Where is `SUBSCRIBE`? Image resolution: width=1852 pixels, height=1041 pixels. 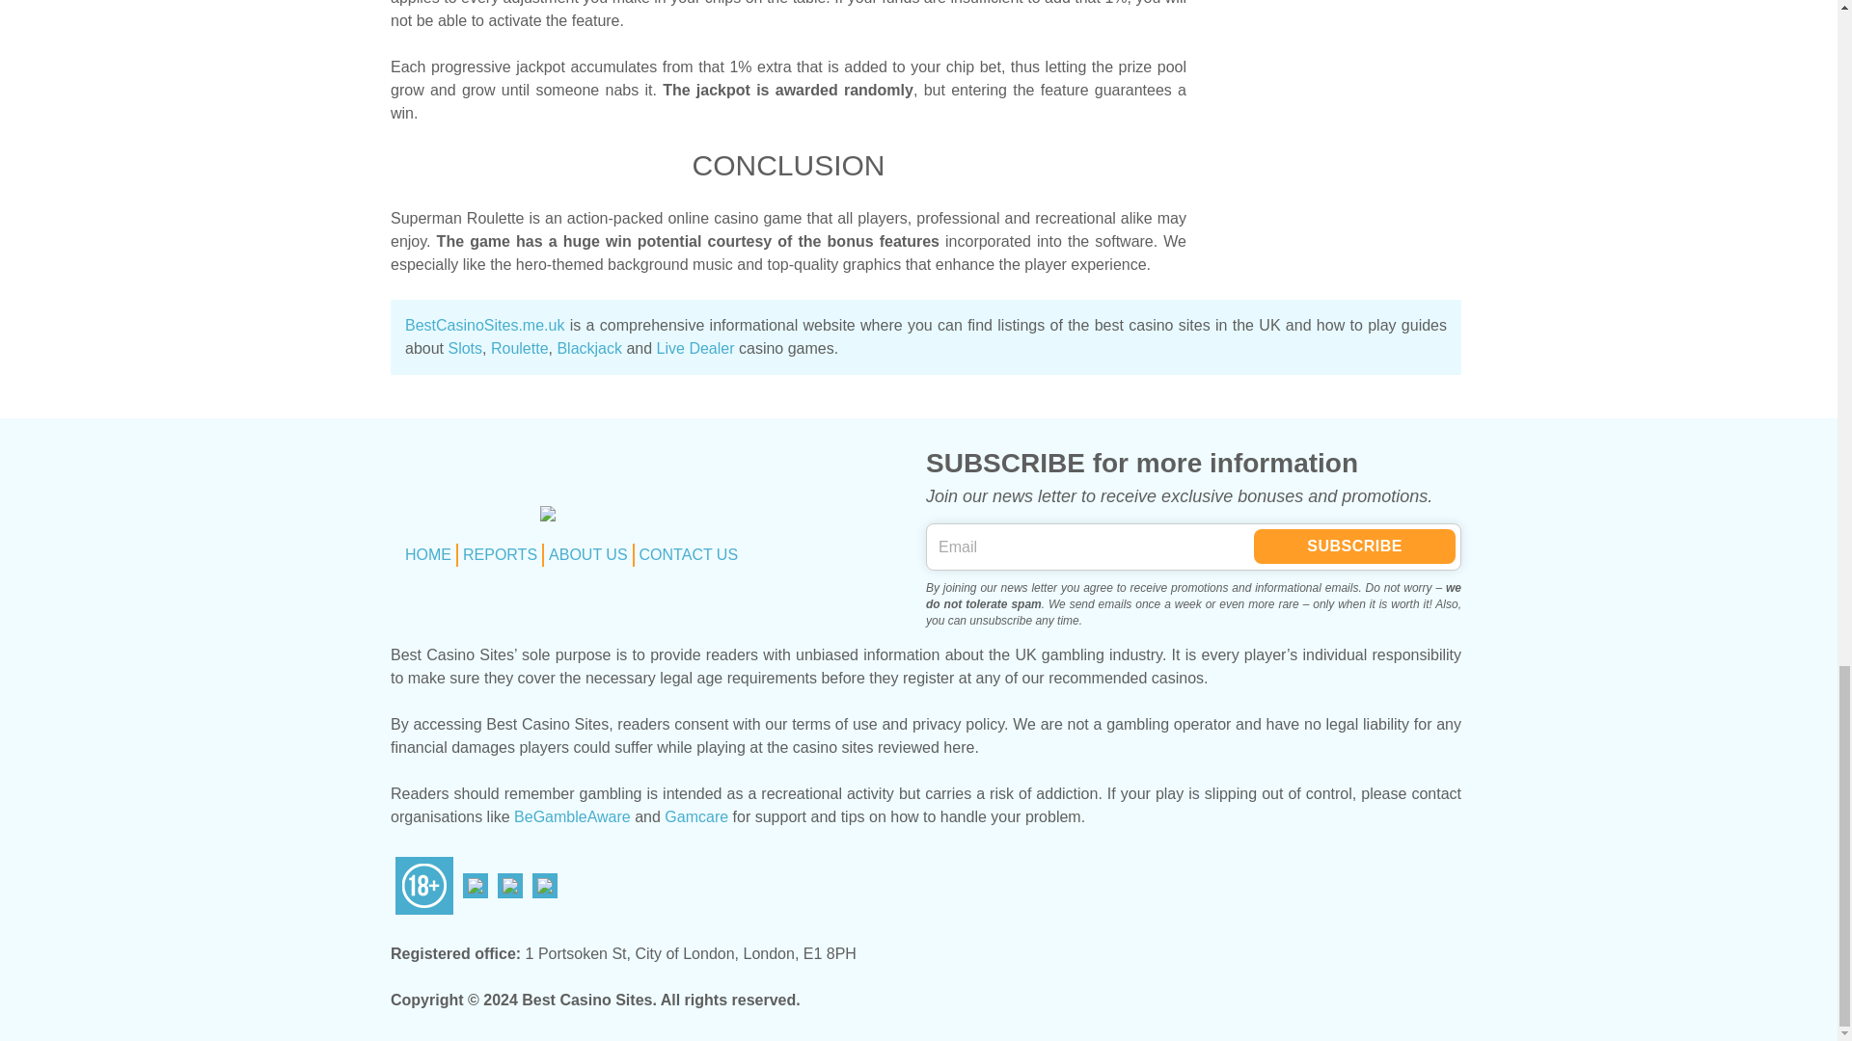 SUBSCRIBE is located at coordinates (1354, 546).